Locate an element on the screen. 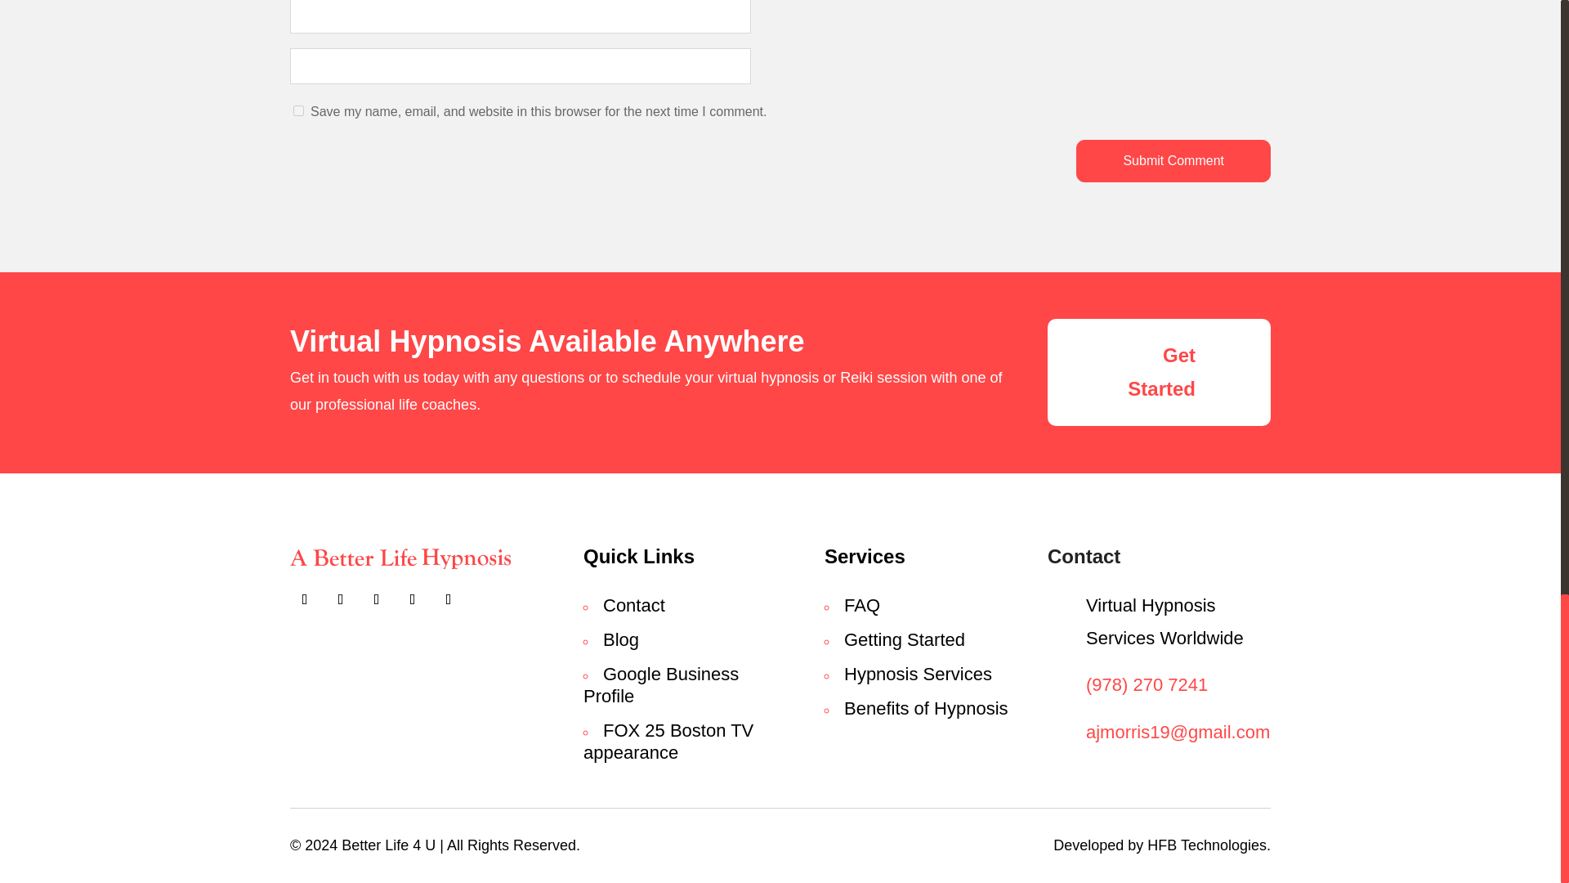 This screenshot has height=883, width=1569. Follow on X is located at coordinates (341, 598).